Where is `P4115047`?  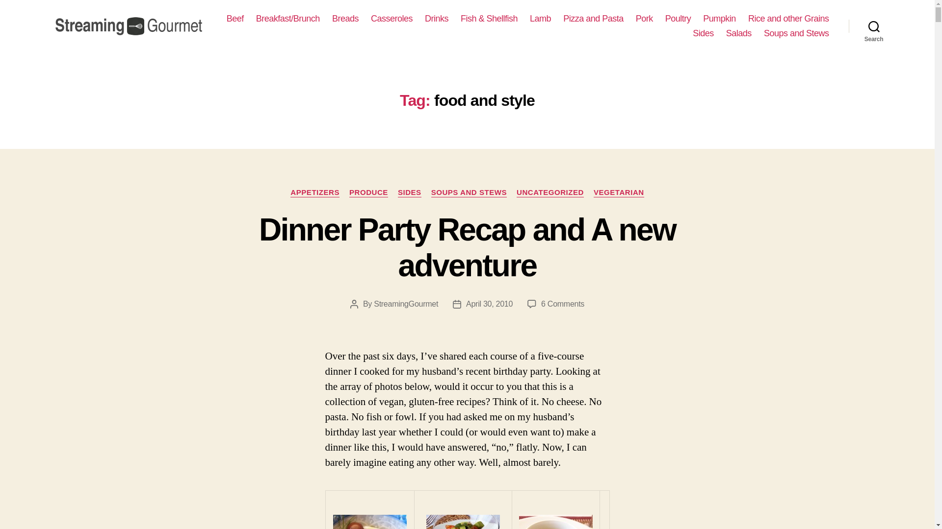
P4115047 is located at coordinates (463, 522).